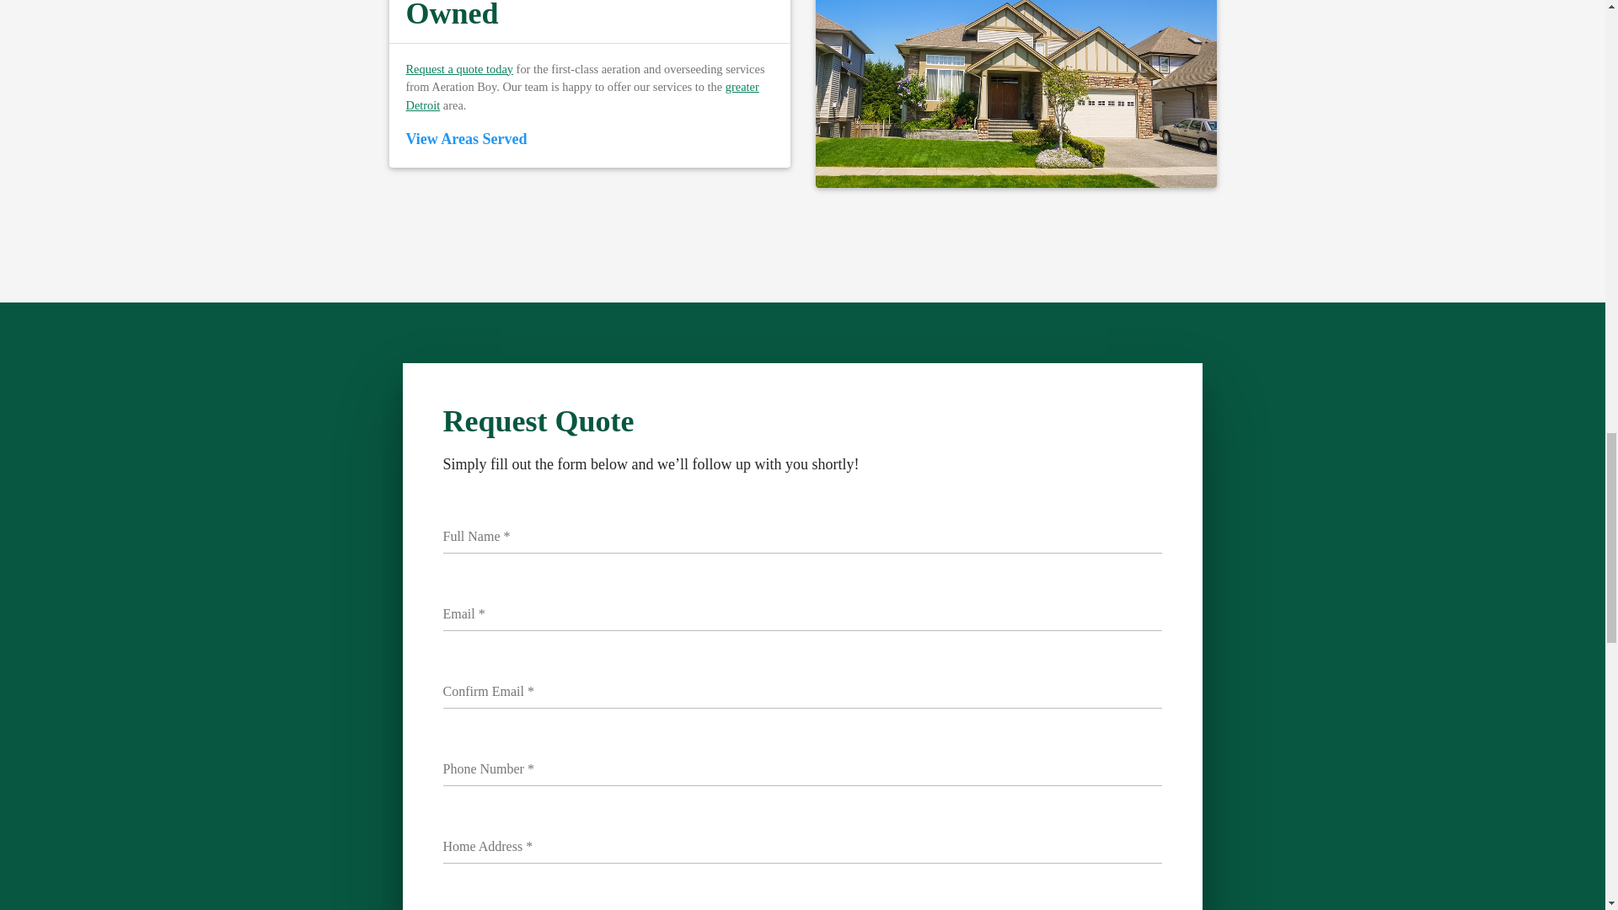  Describe the element at coordinates (466, 138) in the screenshot. I see `View Areas Served` at that location.